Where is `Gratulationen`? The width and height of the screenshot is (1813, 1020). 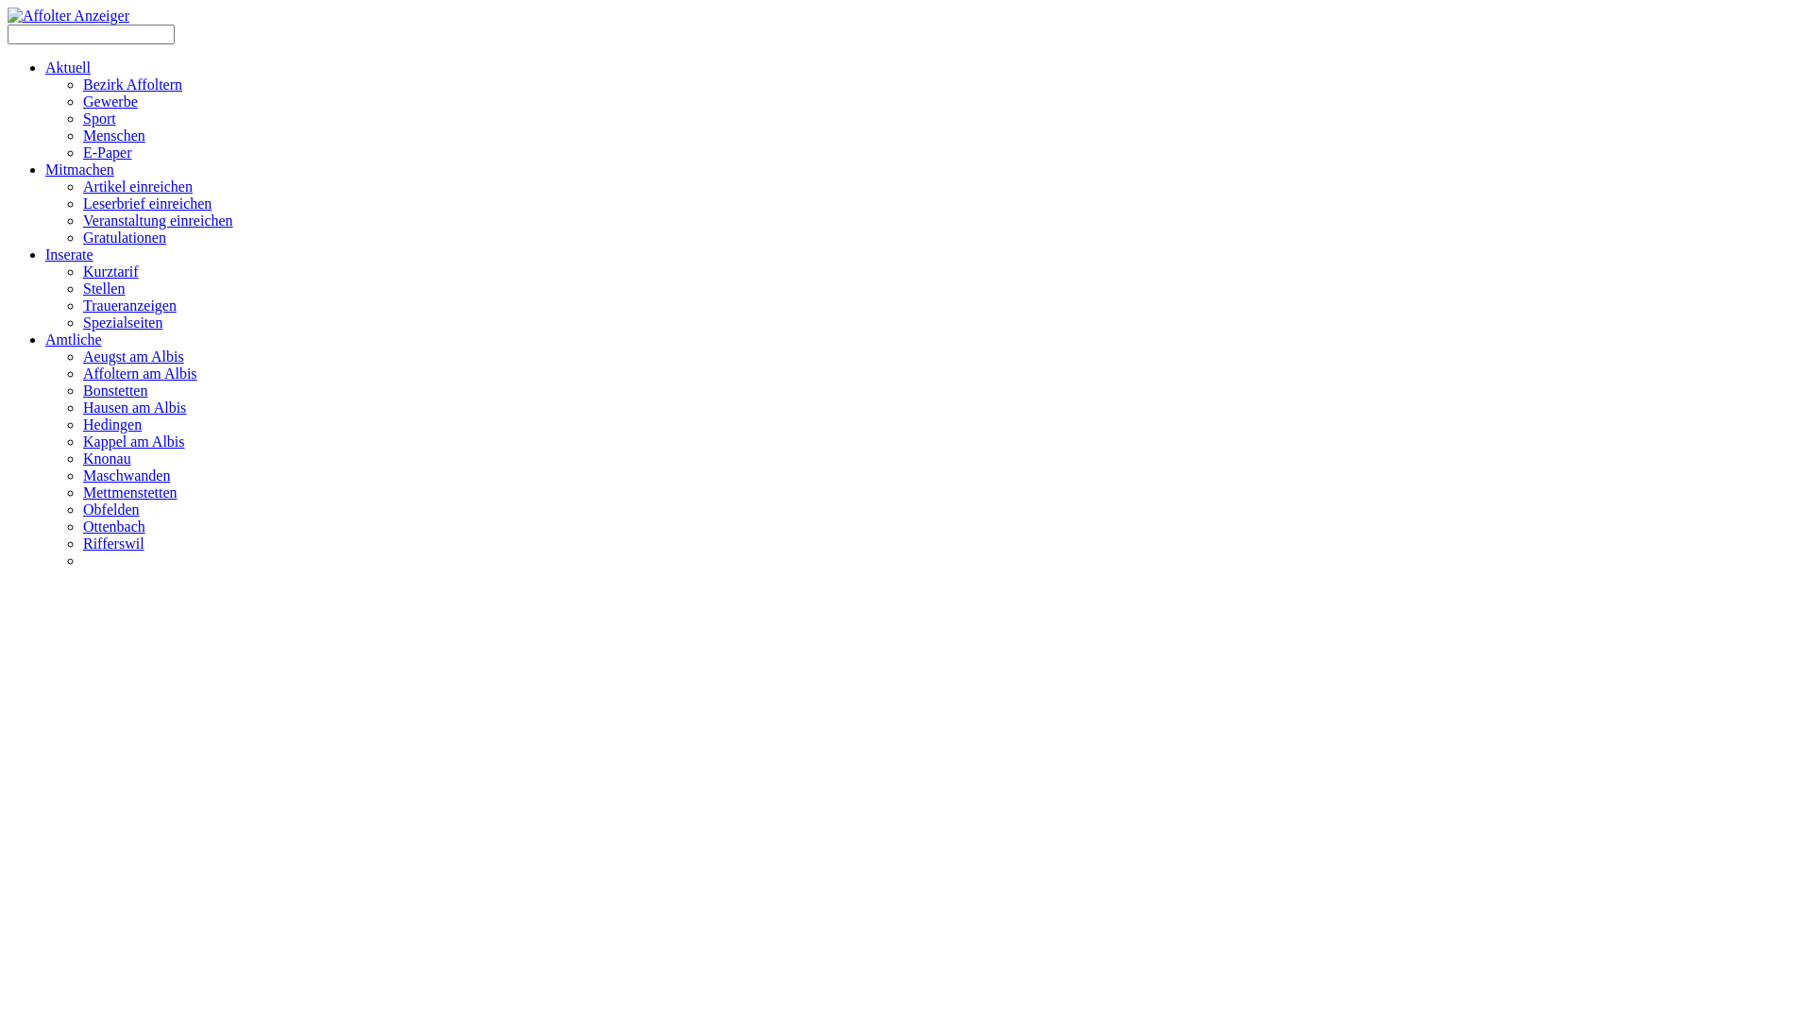 Gratulationen is located at coordinates (125, 238).